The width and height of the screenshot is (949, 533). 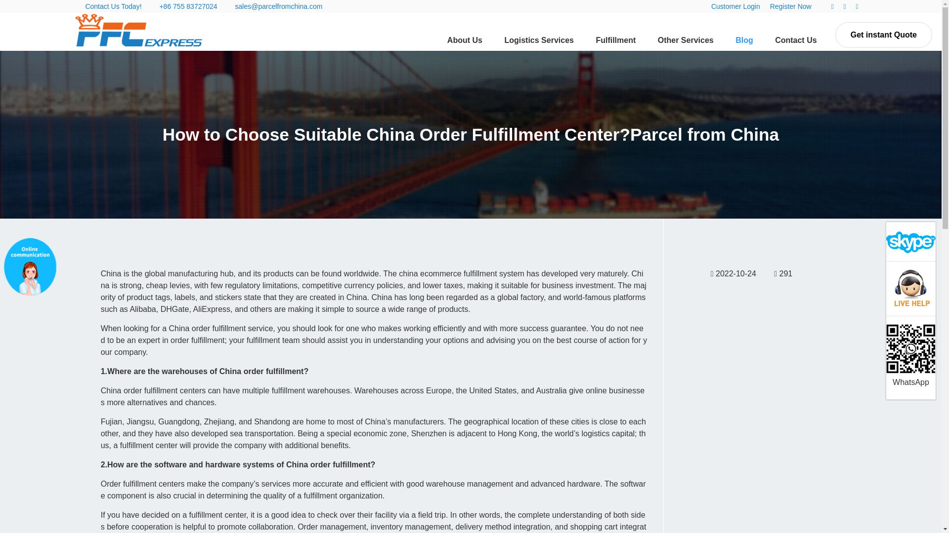 I want to click on Fulfillment, so click(x=615, y=40).